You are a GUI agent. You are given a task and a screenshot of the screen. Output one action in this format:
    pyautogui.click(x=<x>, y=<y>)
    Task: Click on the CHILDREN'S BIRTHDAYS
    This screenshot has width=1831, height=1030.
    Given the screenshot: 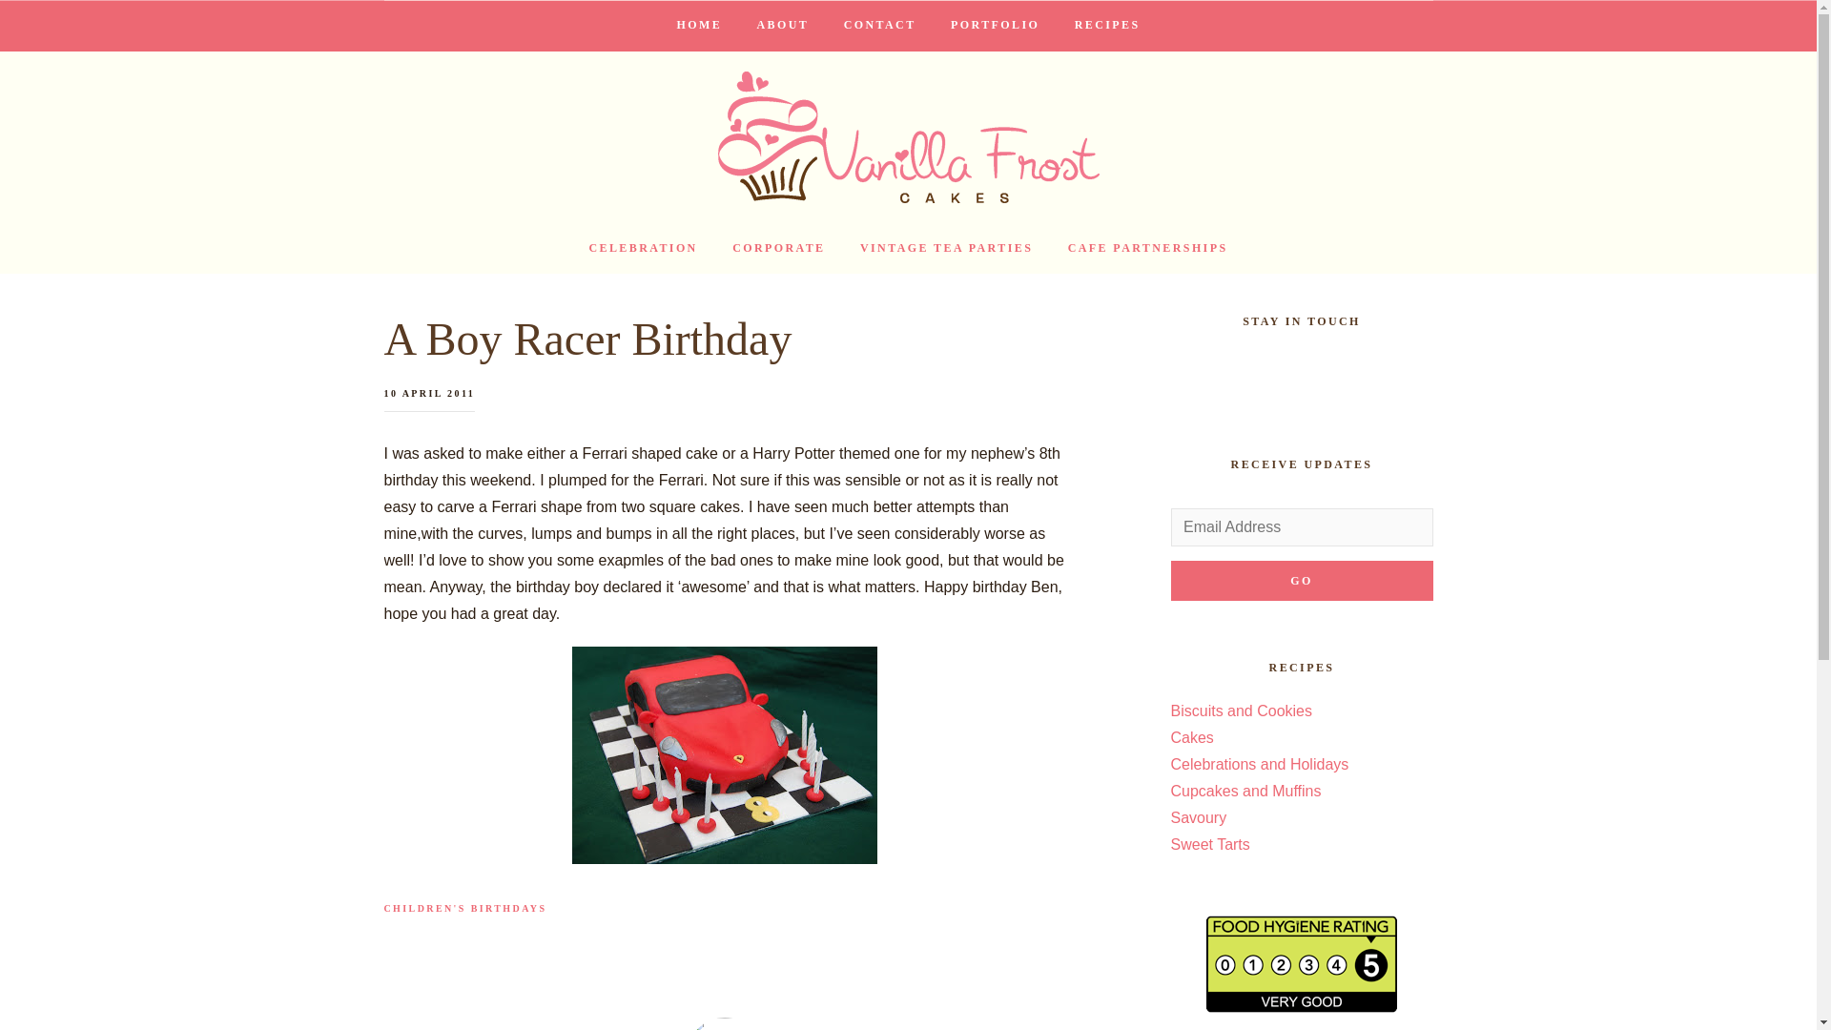 What is the action you would take?
    pyautogui.click(x=463, y=908)
    